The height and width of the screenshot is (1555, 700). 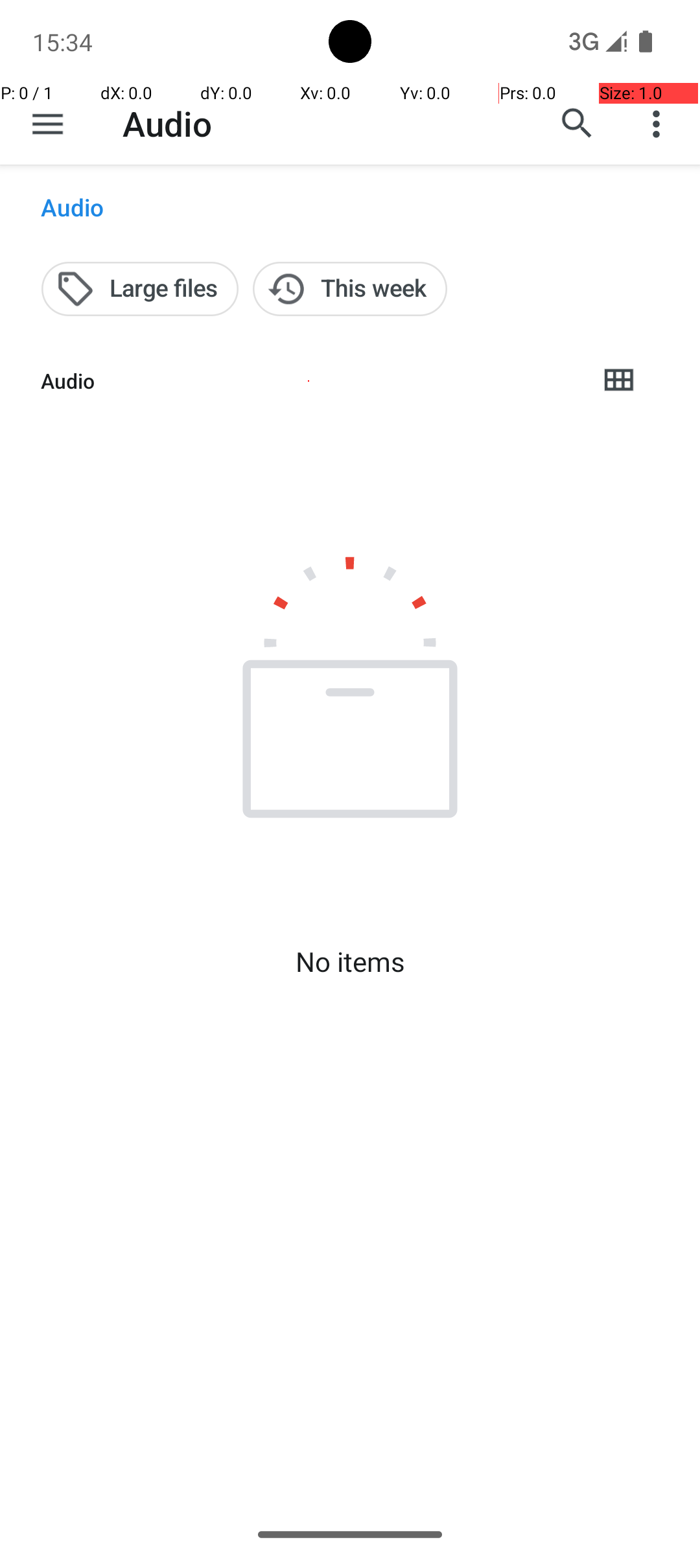 What do you see at coordinates (618, 381) in the screenshot?
I see `Grid view` at bounding box center [618, 381].